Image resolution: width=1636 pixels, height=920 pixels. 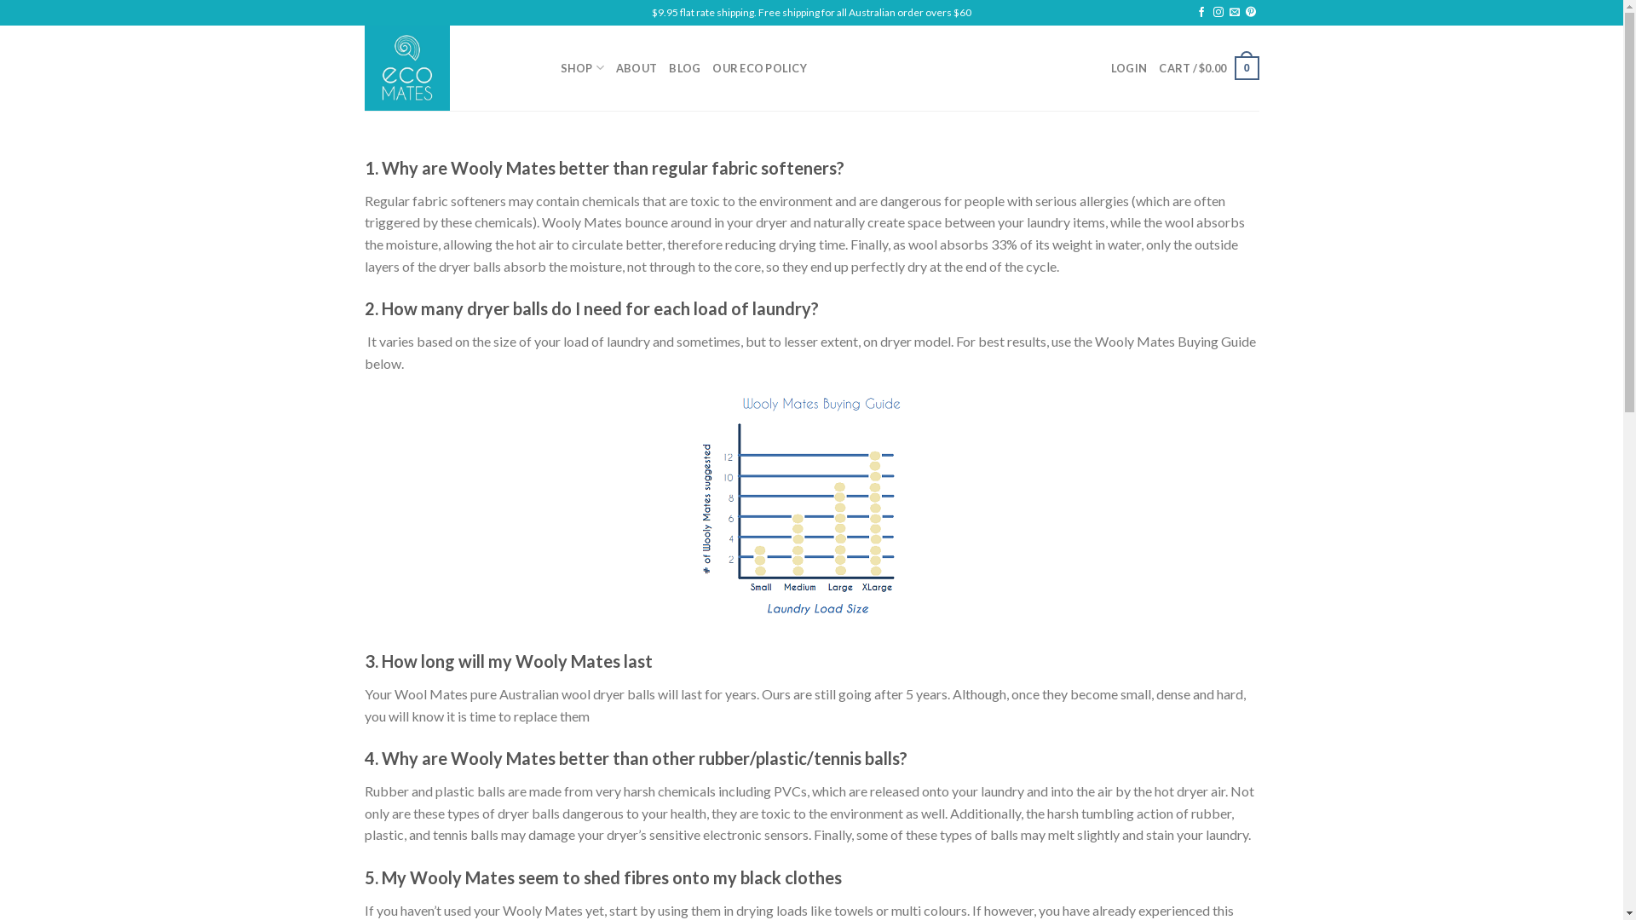 What do you see at coordinates (1235, 13) in the screenshot?
I see `Send us an email` at bounding box center [1235, 13].